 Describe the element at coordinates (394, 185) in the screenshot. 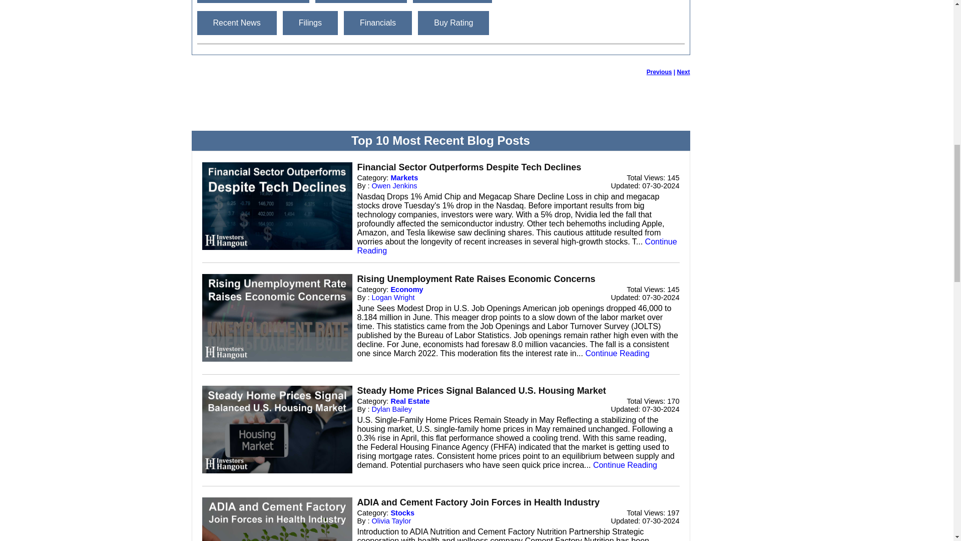

I see `Article Author: Owen Jenkins's Profile` at that location.